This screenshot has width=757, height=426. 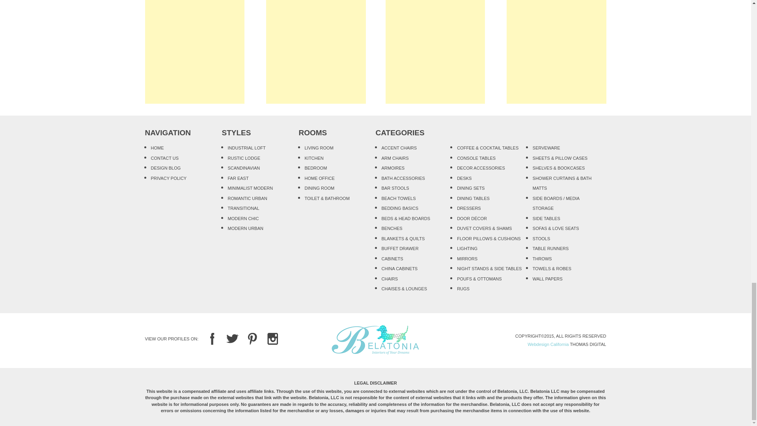 What do you see at coordinates (157, 148) in the screenshot?
I see `HOME` at bounding box center [157, 148].